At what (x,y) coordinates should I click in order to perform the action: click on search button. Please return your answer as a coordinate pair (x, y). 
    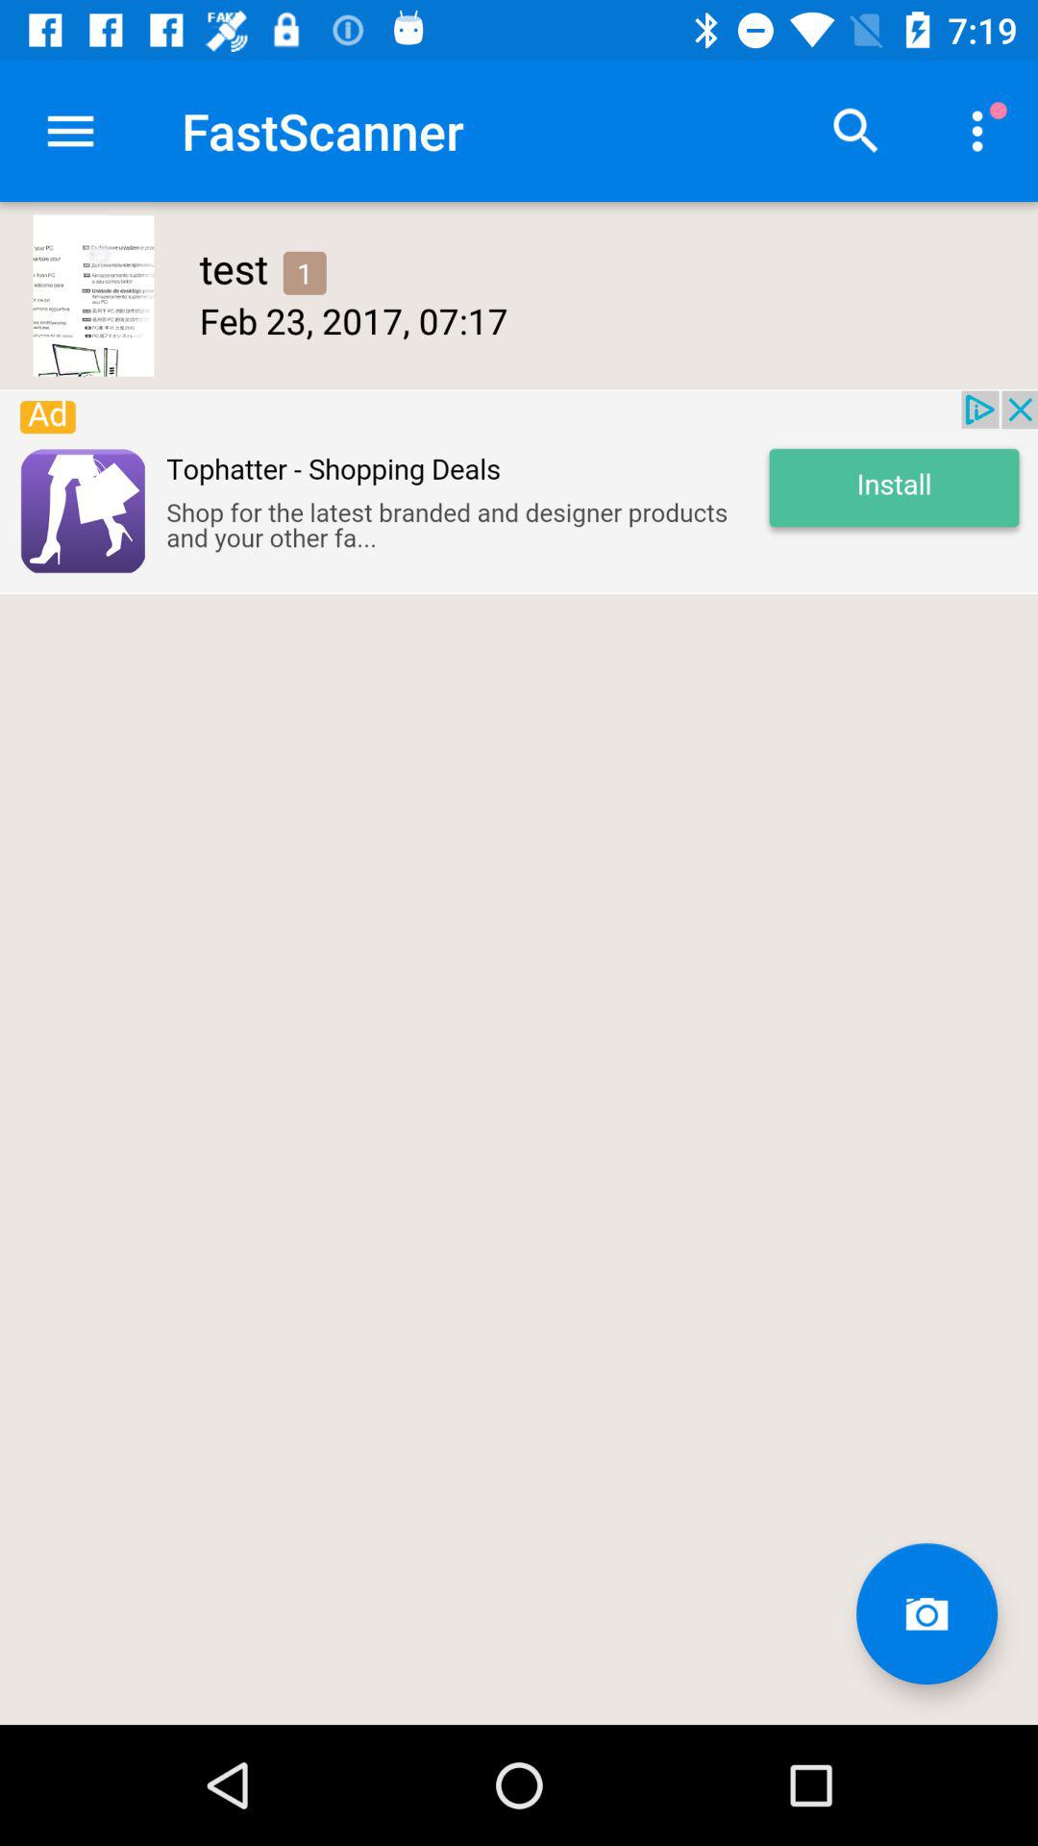
    Looking at the image, I should click on (856, 131).